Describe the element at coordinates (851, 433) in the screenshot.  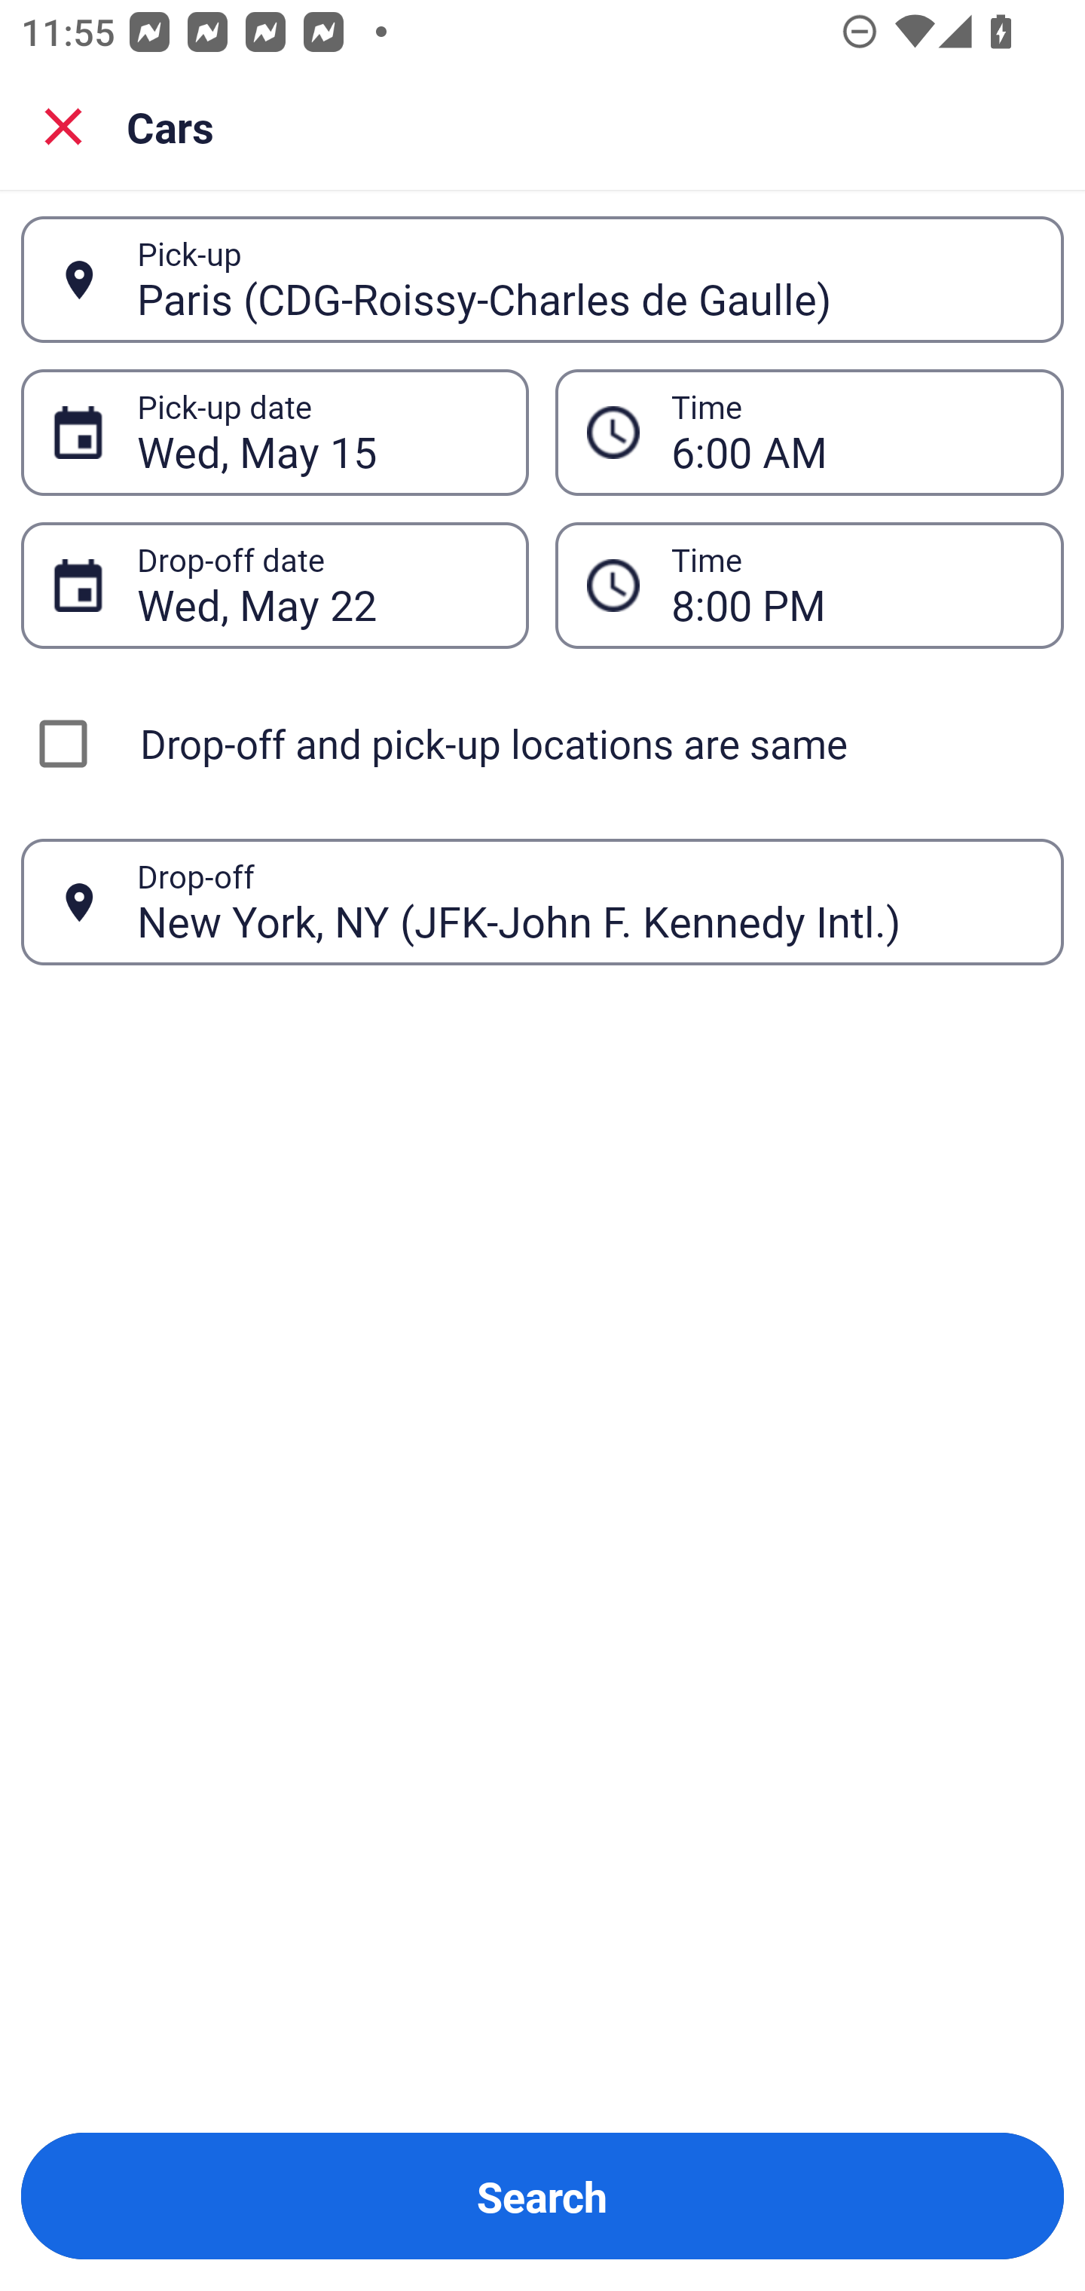
I see `6:00 AM` at that location.